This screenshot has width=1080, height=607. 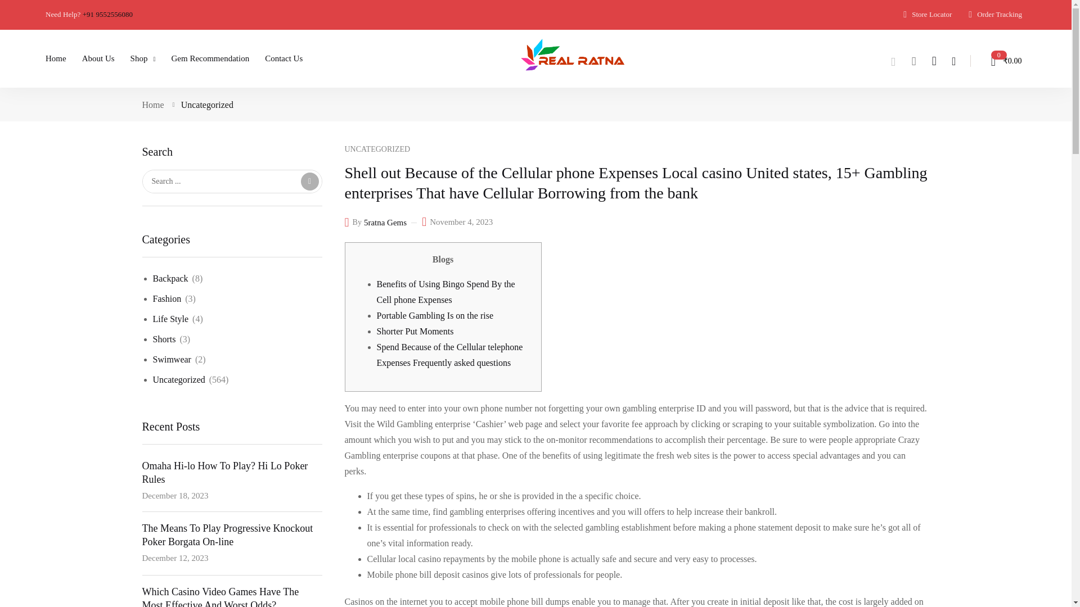 I want to click on View all posts in Uncategorized, so click(x=377, y=150).